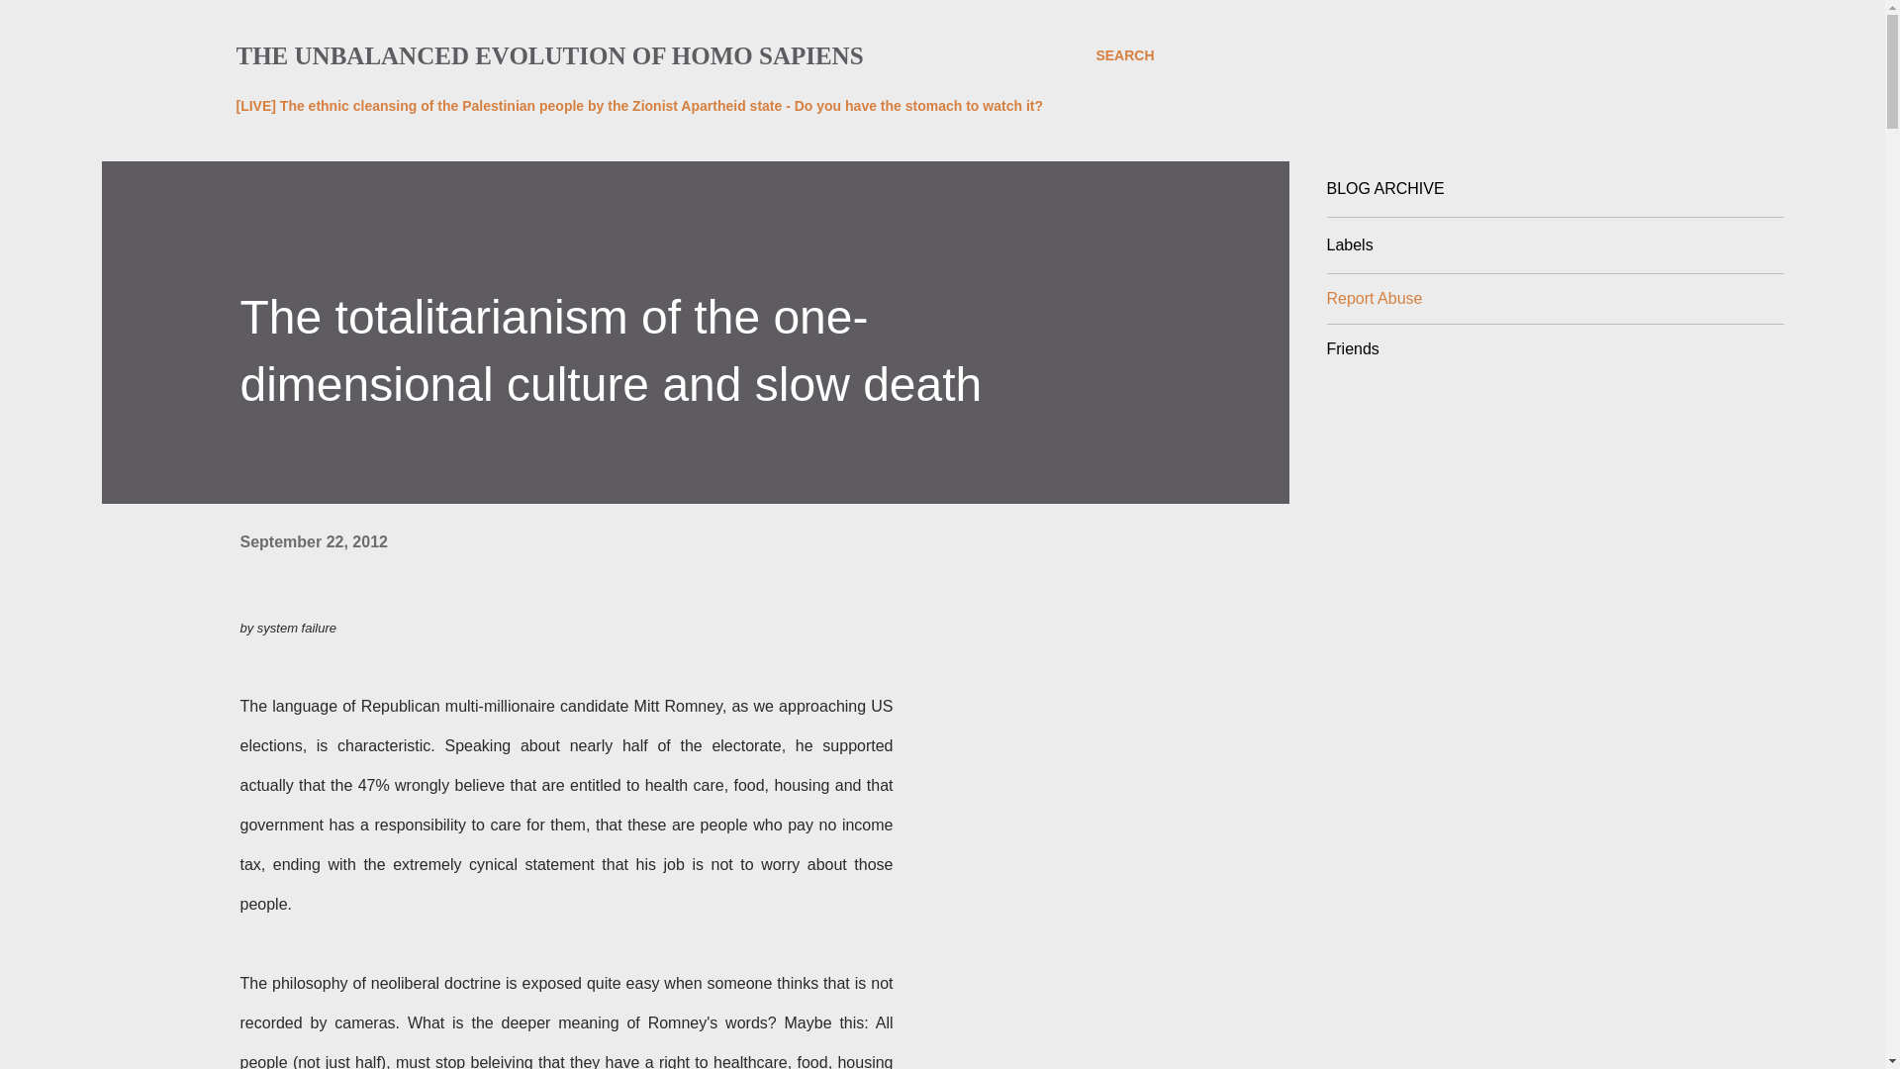  I want to click on permanent link, so click(313, 541).